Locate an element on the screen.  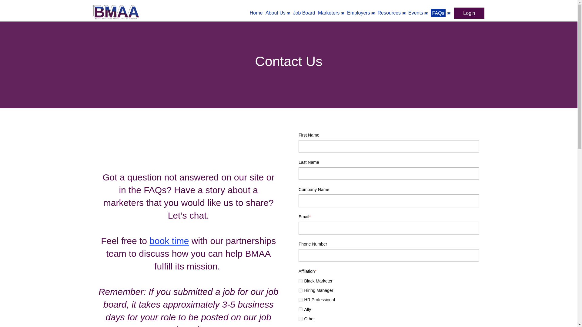
Show submenu for Employers is located at coordinates (373, 13).